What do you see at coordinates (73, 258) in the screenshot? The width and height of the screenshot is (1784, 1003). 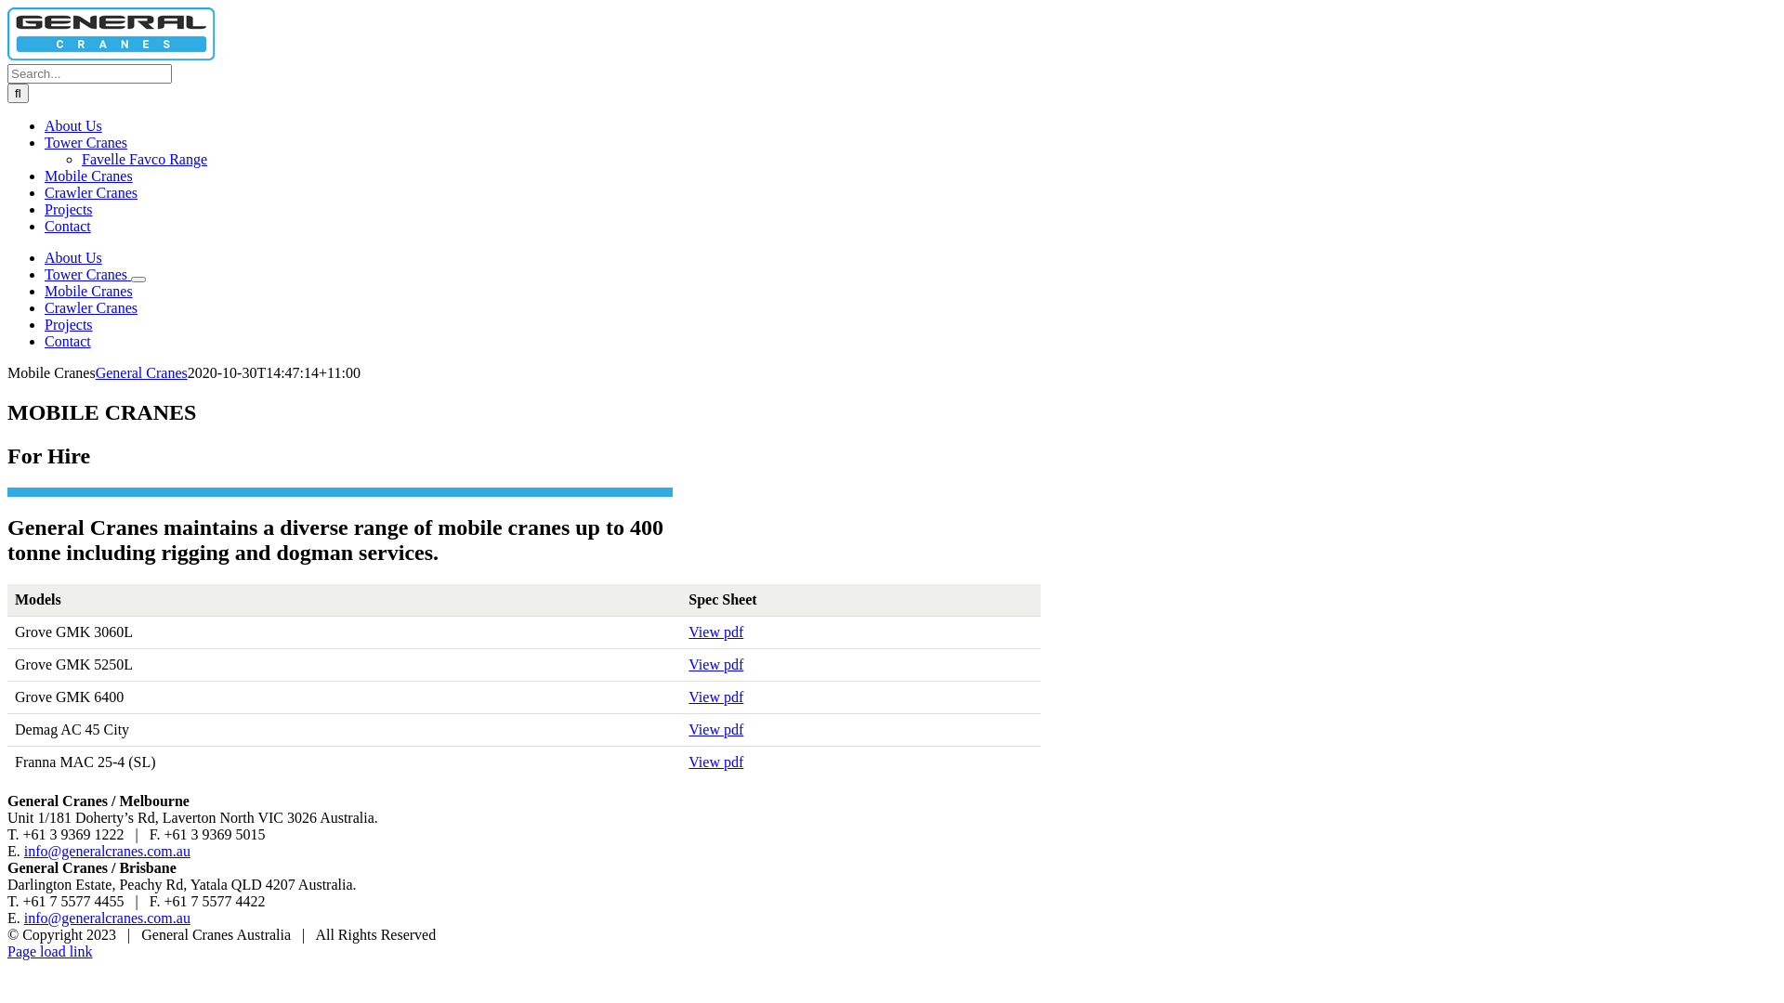 I see `About Us` at bounding box center [73, 258].